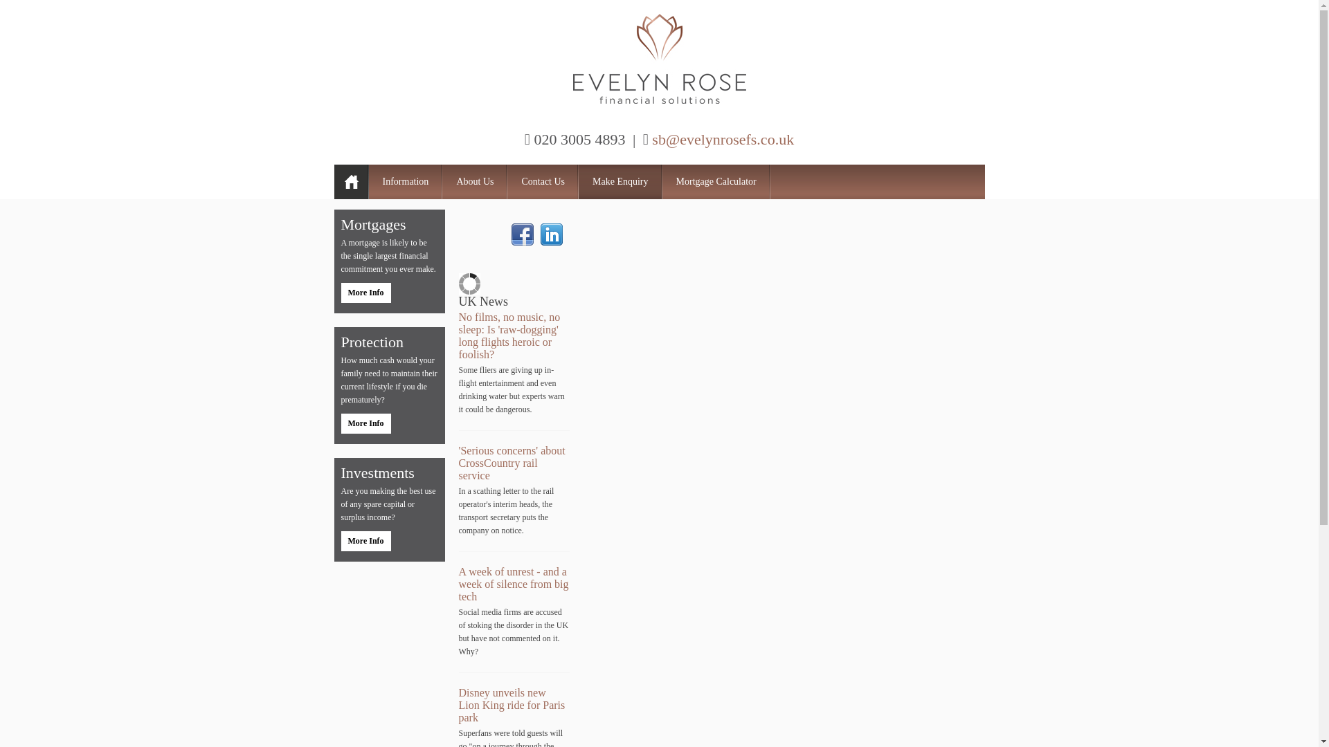 This screenshot has height=747, width=1329. What do you see at coordinates (551, 234) in the screenshot?
I see `Linked In` at bounding box center [551, 234].